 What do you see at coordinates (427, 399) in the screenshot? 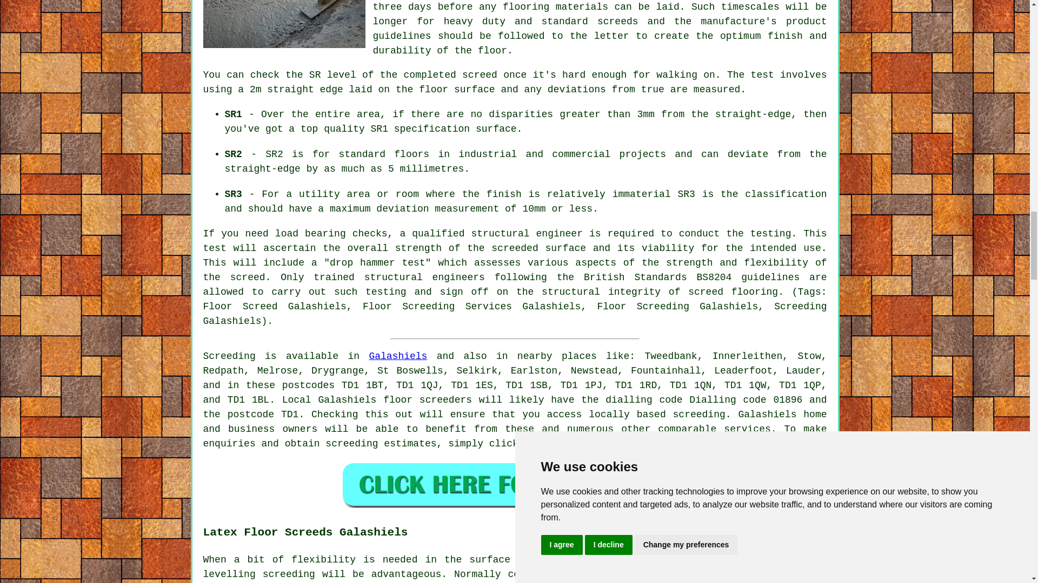
I see `floor screeders` at bounding box center [427, 399].